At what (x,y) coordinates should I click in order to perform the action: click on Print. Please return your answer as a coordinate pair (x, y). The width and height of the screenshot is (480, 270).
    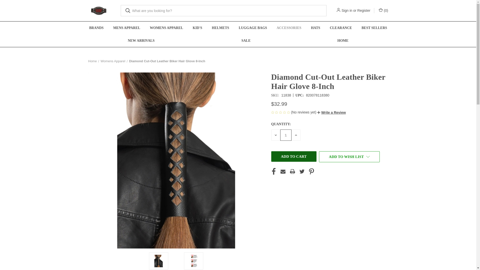
    Looking at the image, I should click on (292, 171).